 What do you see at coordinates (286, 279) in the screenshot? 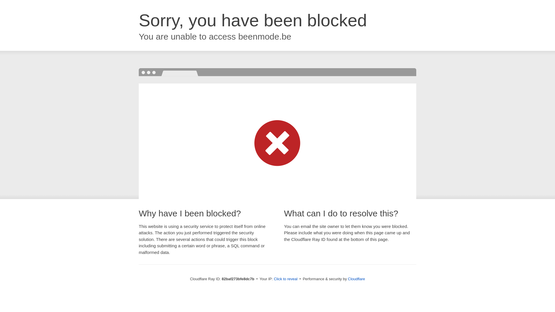
I see `Click to reveal` at bounding box center [286, 279].